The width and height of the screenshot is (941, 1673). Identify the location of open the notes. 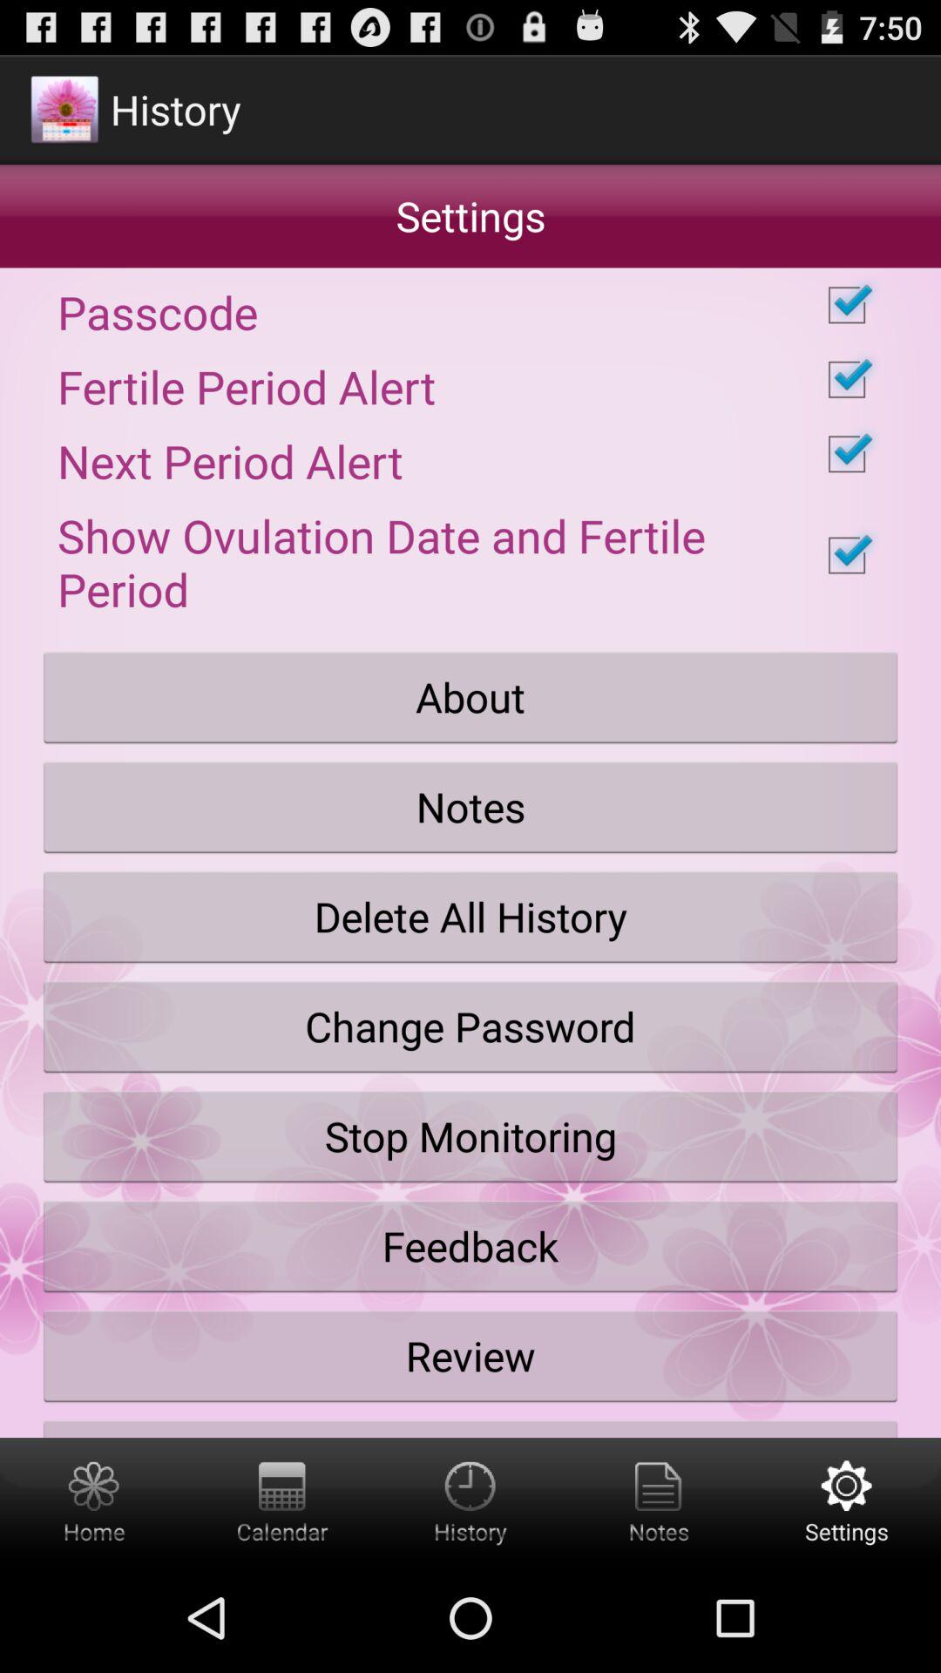
(470, 807).